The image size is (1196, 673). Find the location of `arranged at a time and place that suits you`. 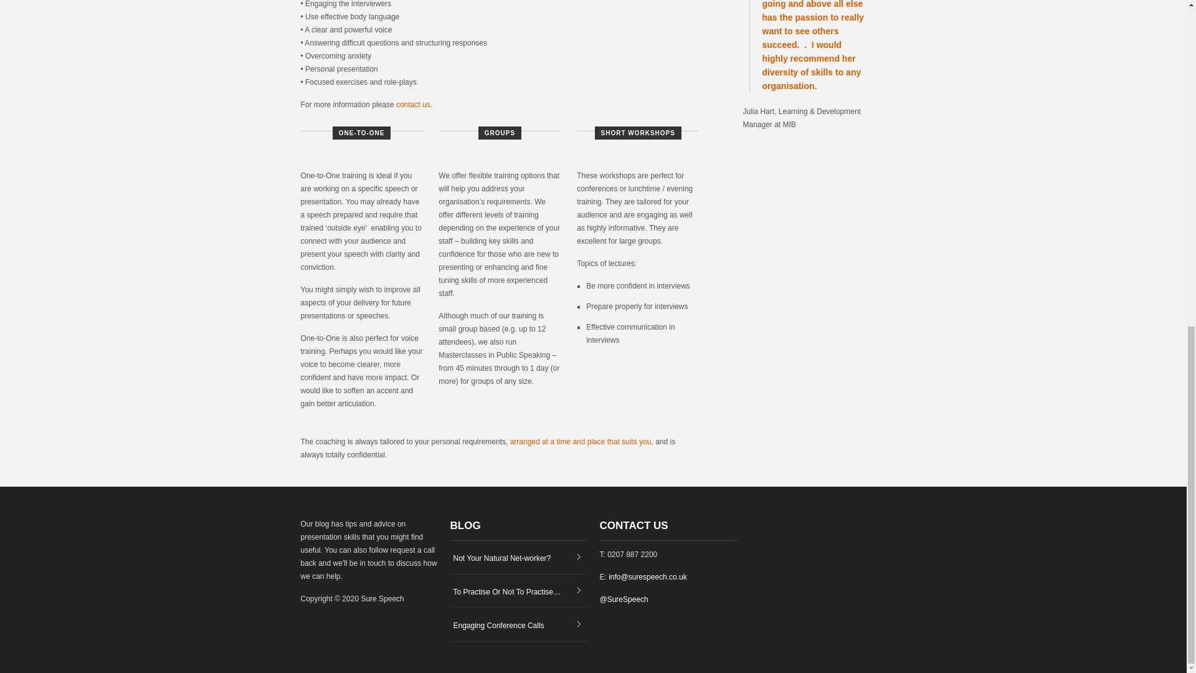

arranged at a time and place that suits you is located at coordinates (581, 442).